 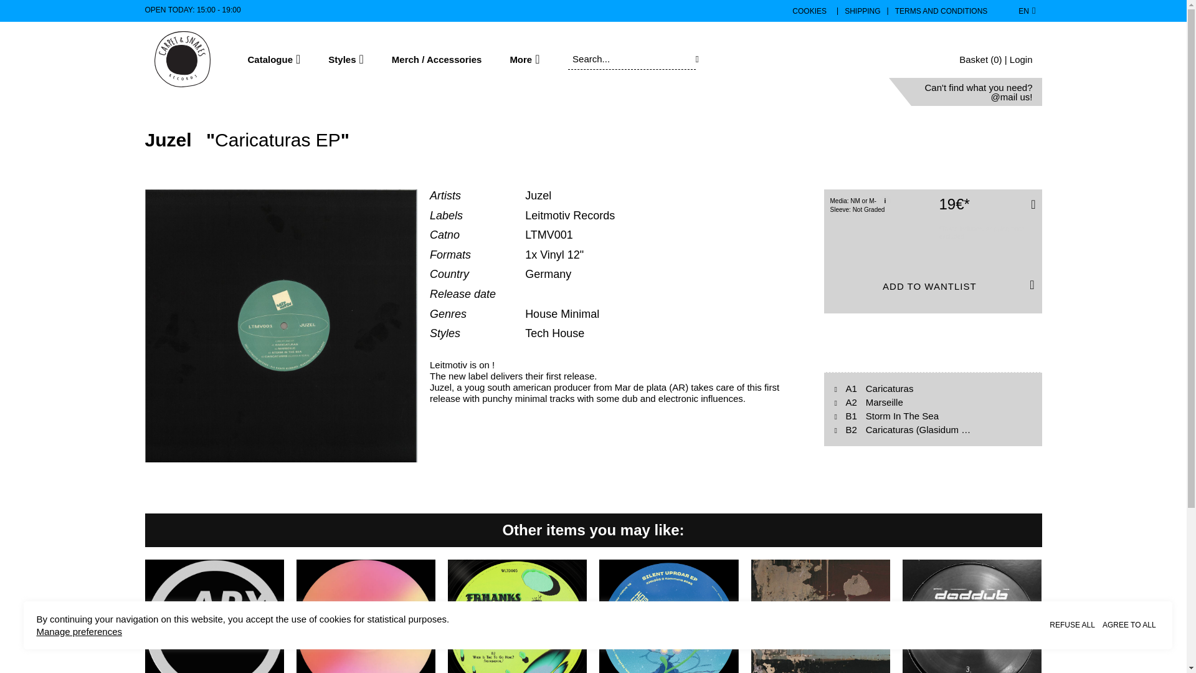 What do you see at coordinates (548, 274) in the screenshot?
I see `Germany` at bounding box center [548, 274].